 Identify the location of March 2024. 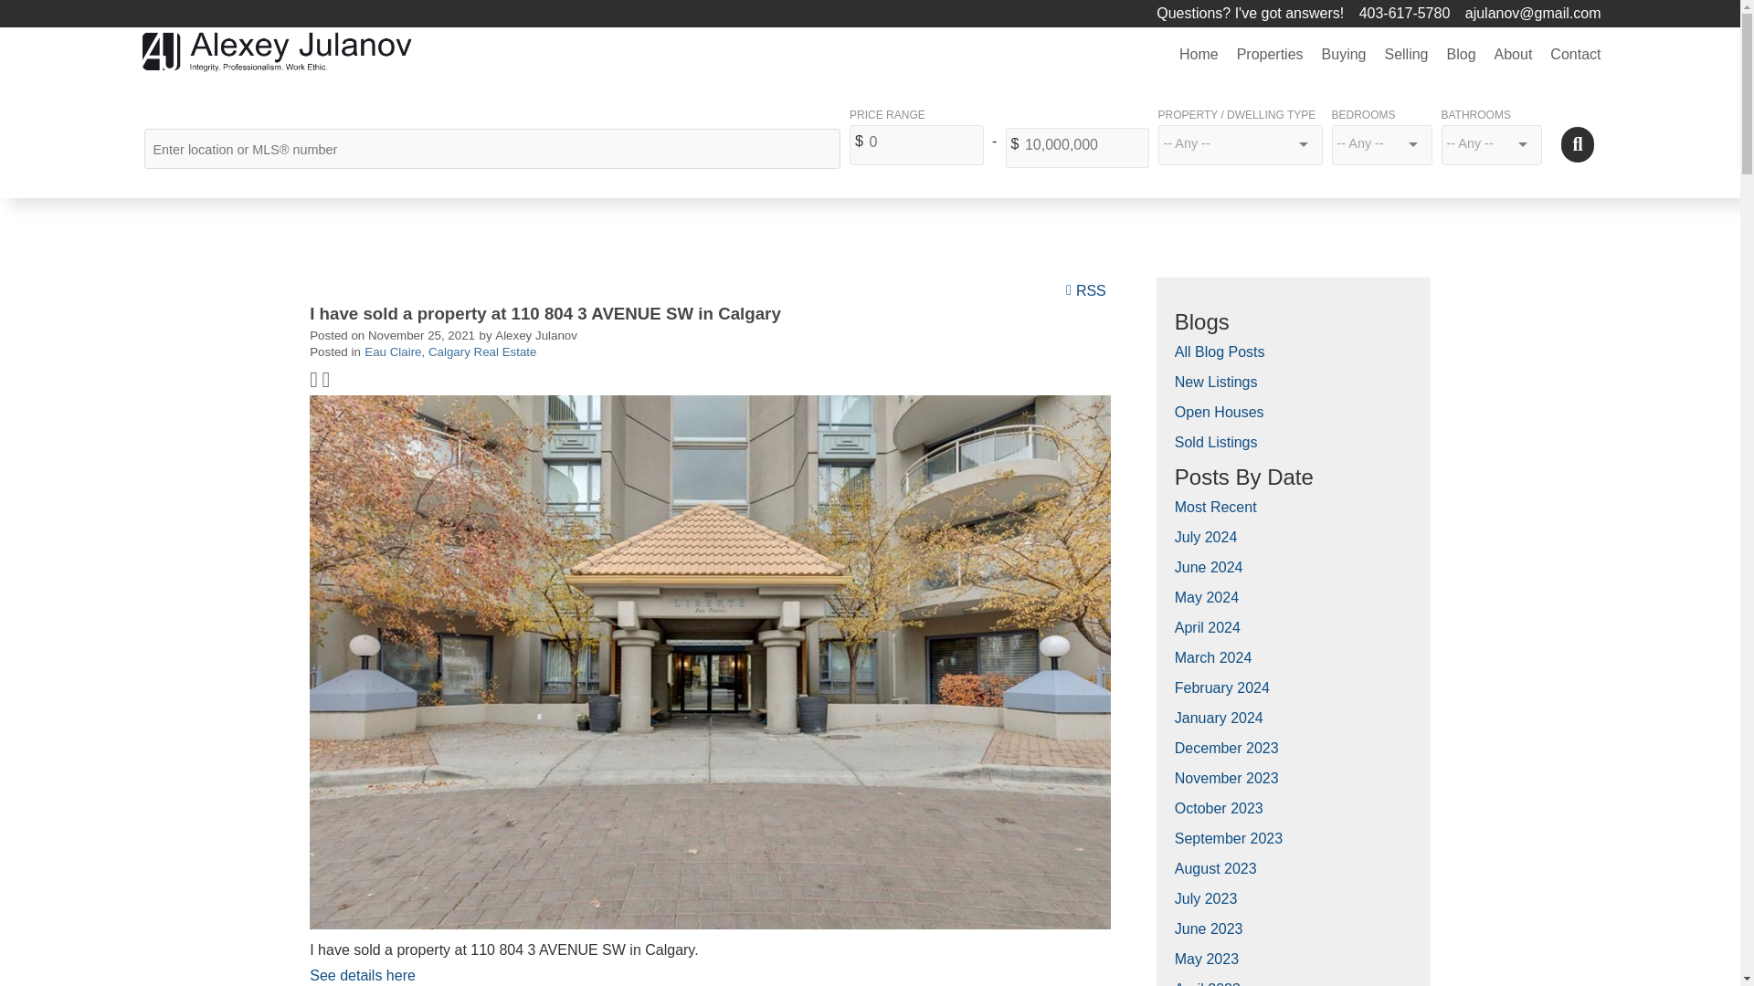
(1213, 657).